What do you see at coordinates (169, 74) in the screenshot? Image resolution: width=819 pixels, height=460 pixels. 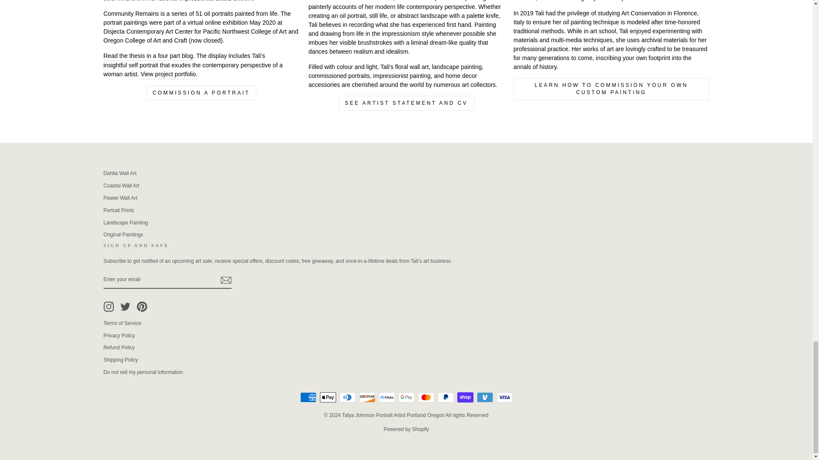 I see `Oil Portraits from Life` at bounding box center [169, 74].